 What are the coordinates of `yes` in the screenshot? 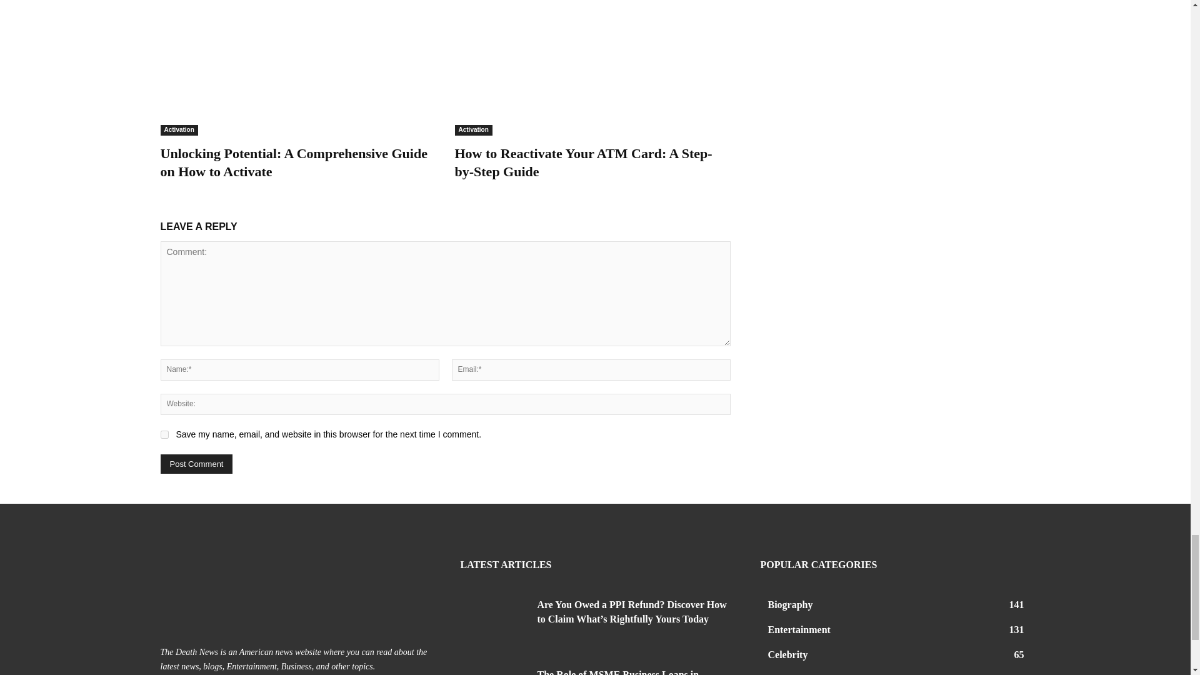 It's located at (164, 435).